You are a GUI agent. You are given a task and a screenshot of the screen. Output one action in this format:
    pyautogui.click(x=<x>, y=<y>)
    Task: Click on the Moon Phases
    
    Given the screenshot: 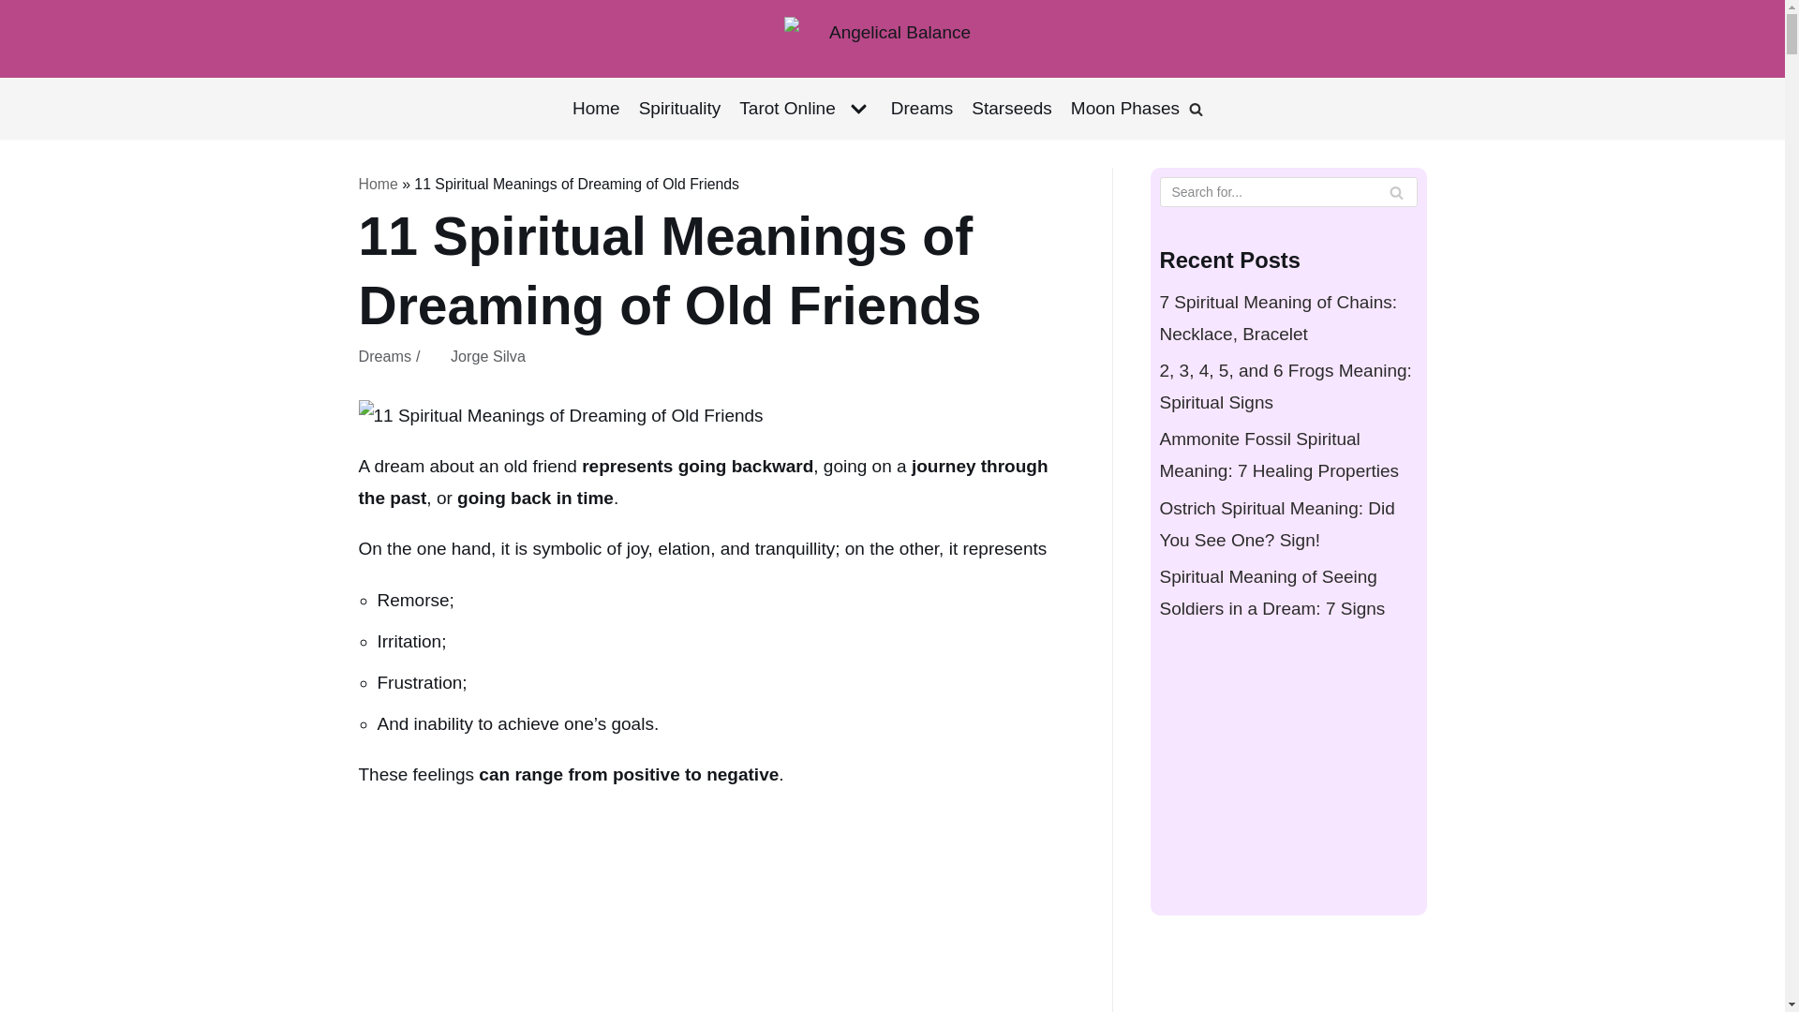 What is the action you would take?
    pyautogui.click(x=1124, y=109)
    